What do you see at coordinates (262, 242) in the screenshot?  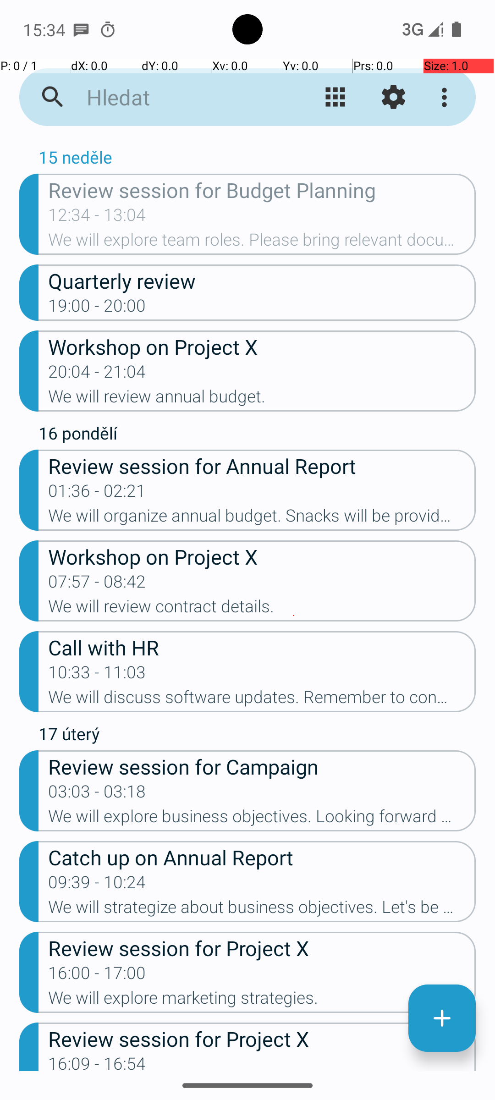 I see `We will explore team roles. Please bring relevant documents.` at bounding box center [262, 242].